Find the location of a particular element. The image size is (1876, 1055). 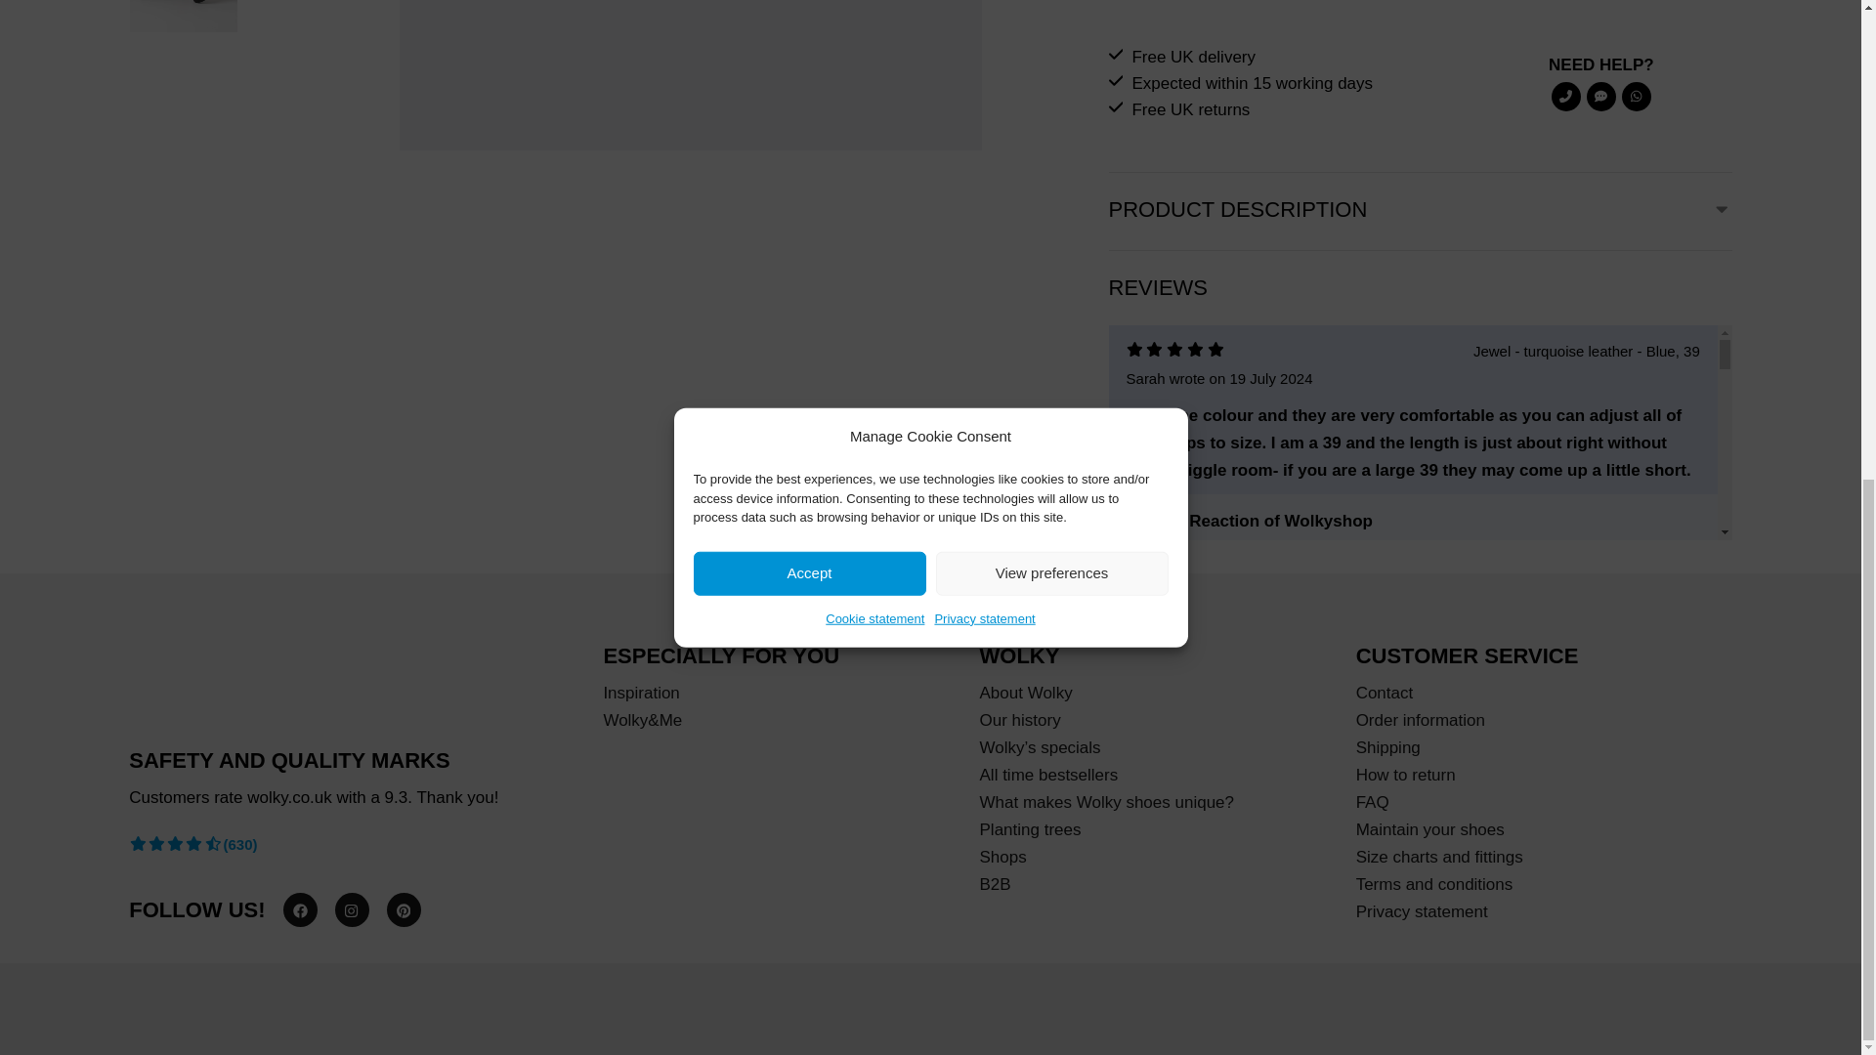

paypal is located at coordinates (184, 1003).